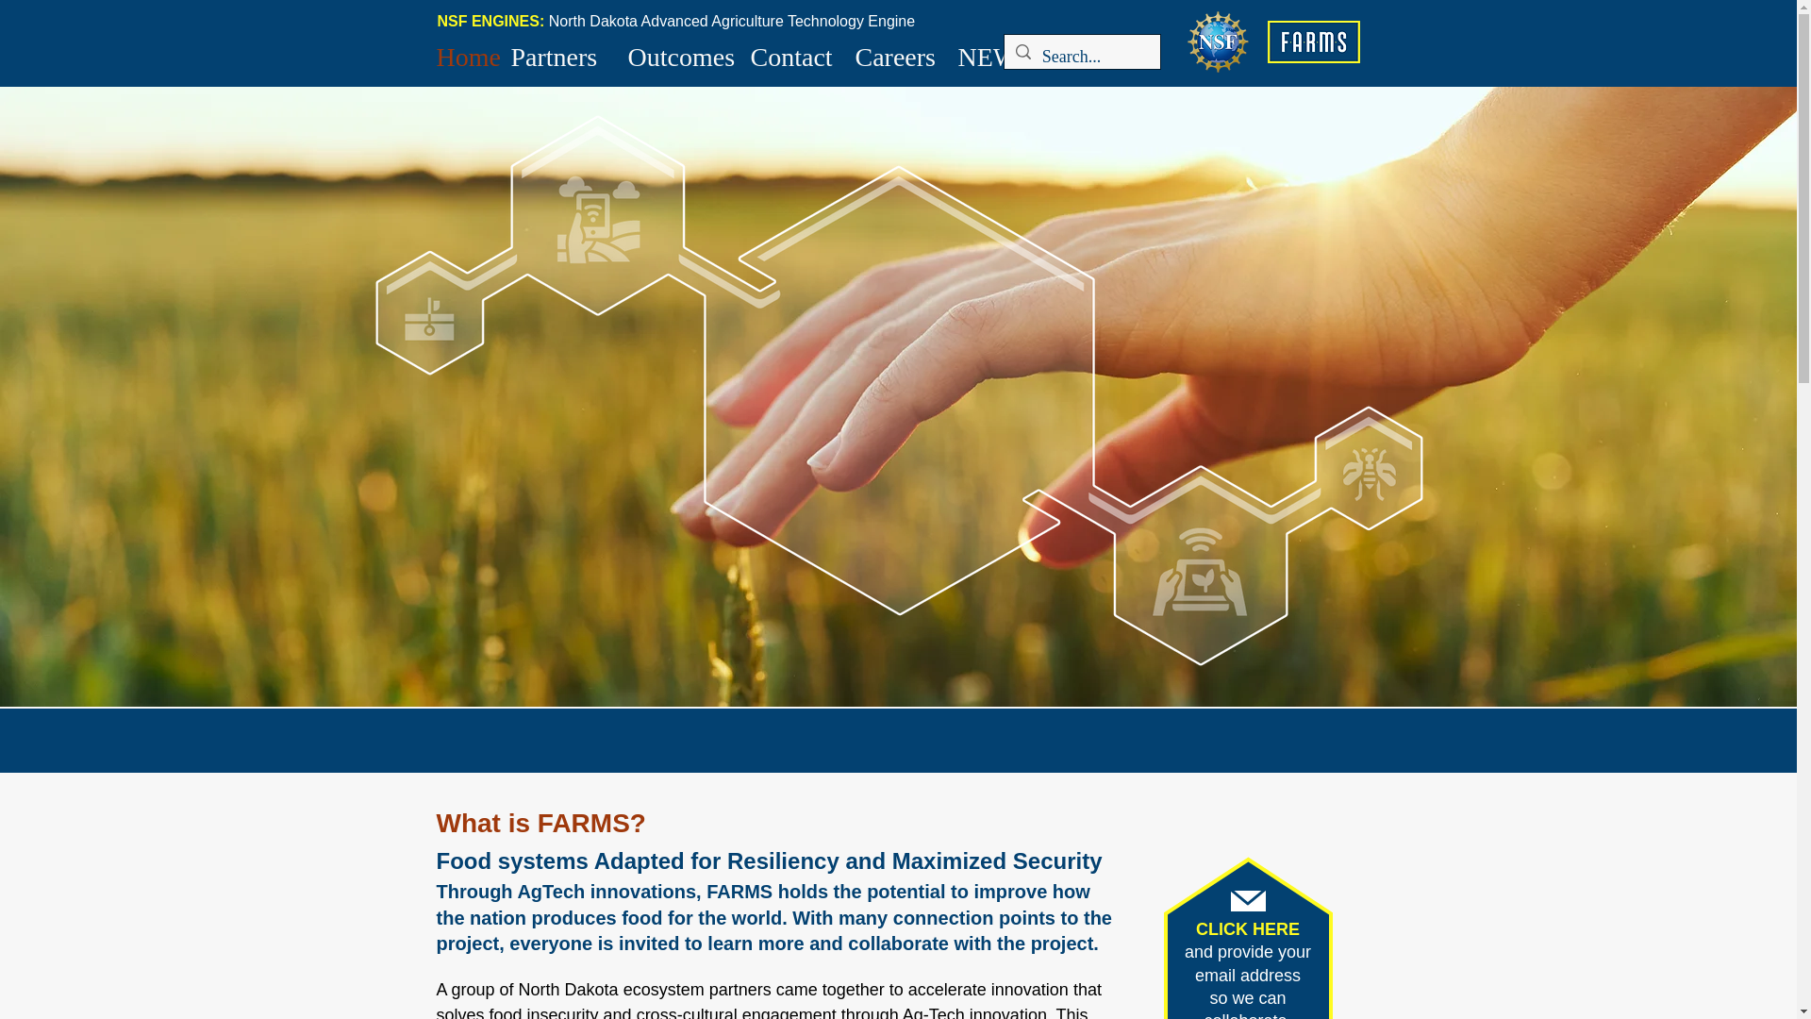 The width and height of the screenshot is (1811, 1019). Describe the element at coordinates (560, 55) in the screenshot. I see `Partners` at that location.